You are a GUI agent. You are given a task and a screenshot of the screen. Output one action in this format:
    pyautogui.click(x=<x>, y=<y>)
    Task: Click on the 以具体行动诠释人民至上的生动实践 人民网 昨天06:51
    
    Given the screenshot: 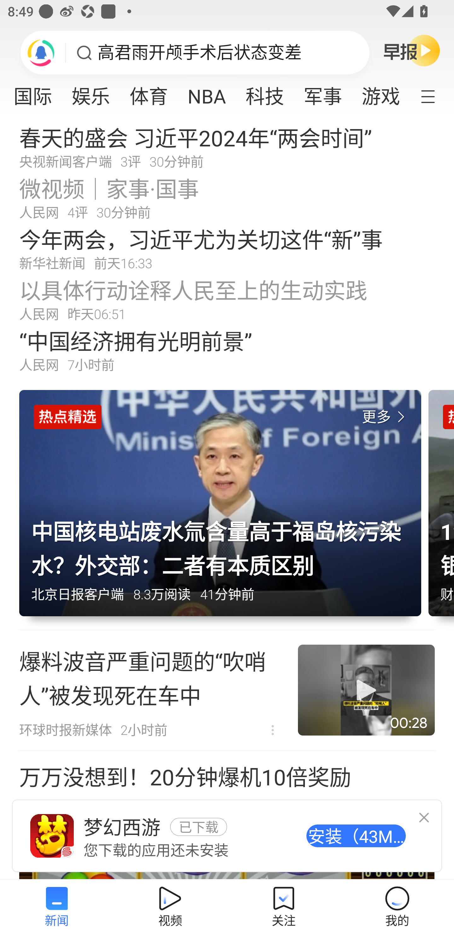 What is the action you would take?
    pyautogui.click(x=227, y=299)
    